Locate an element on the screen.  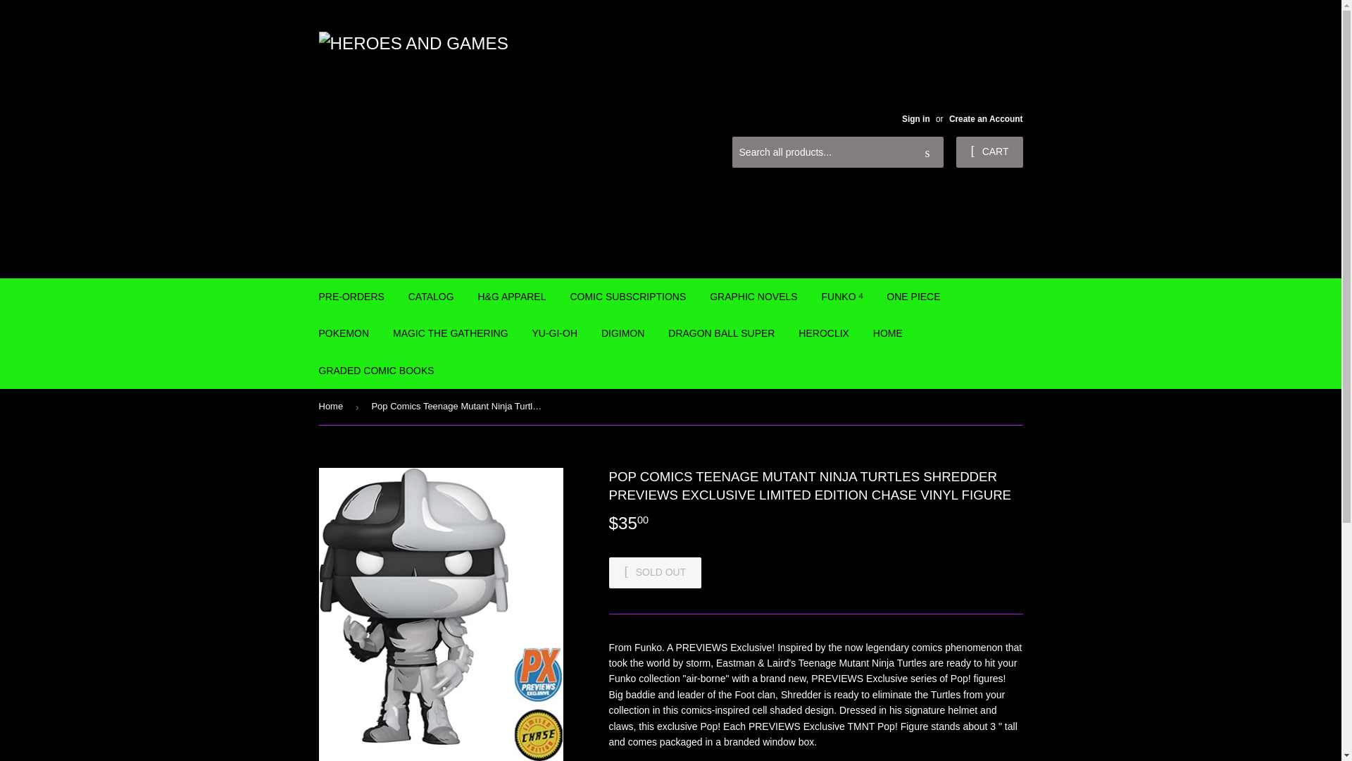
CART is located at coordinates (989, 152).